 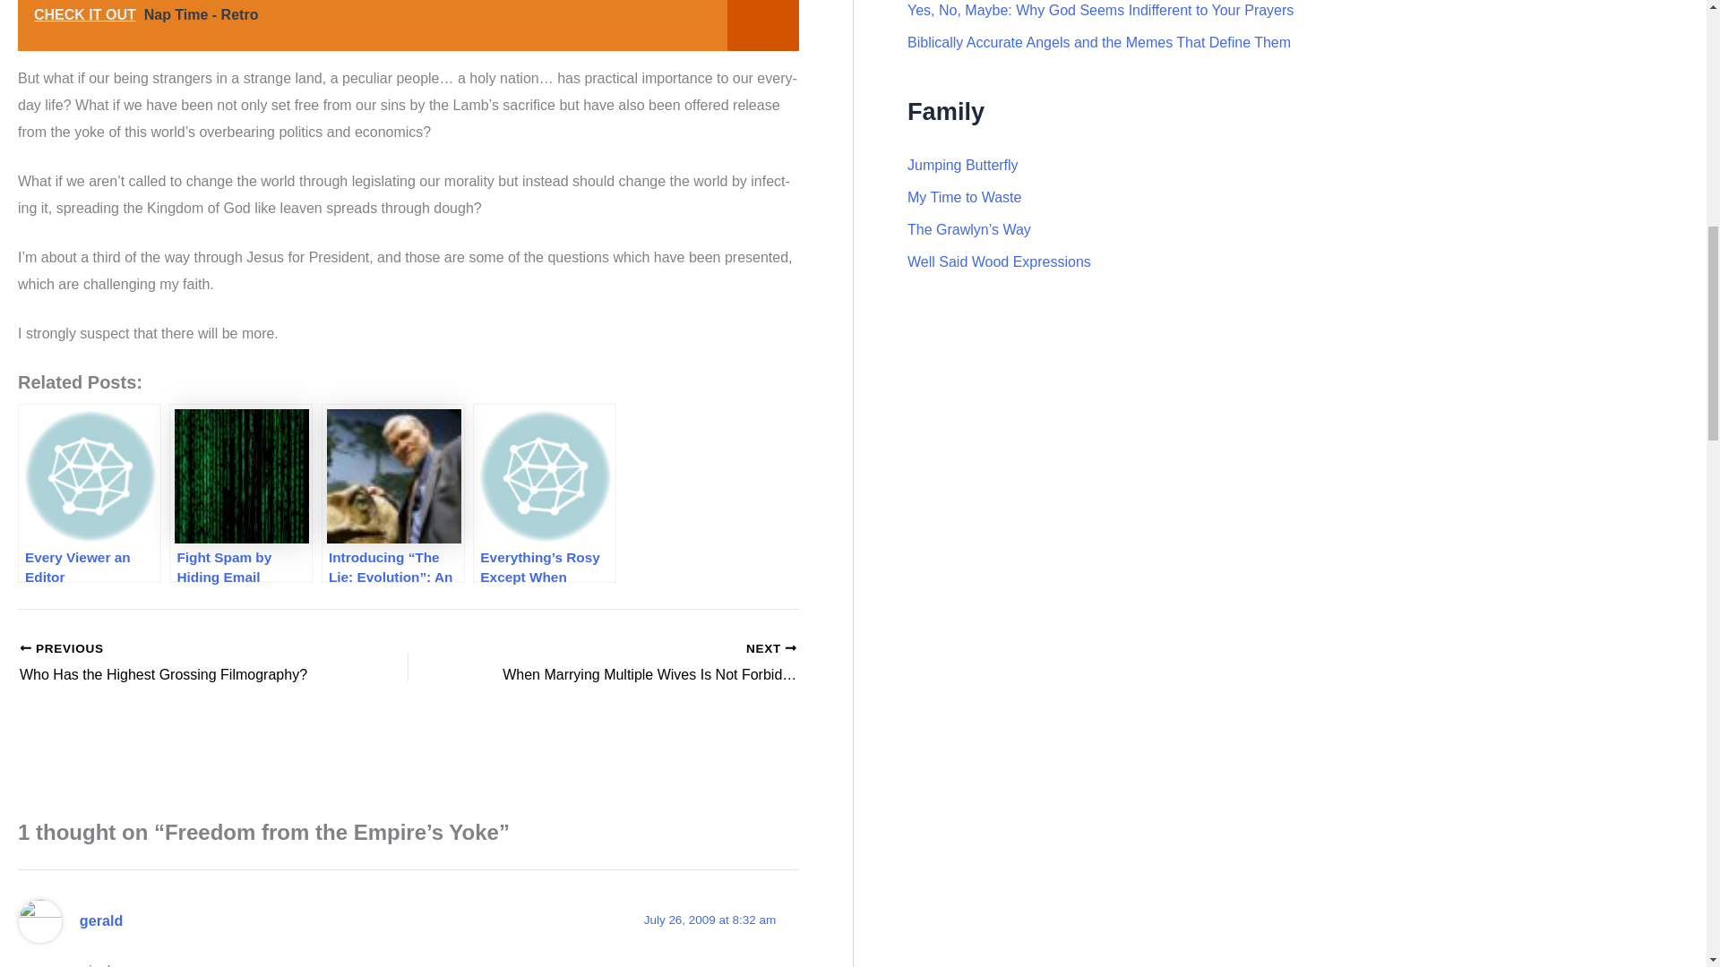 What do you see at coordinates (962, 165) in the screenshot?
I see `my daughter's blog` at bounding box center [962, 165].